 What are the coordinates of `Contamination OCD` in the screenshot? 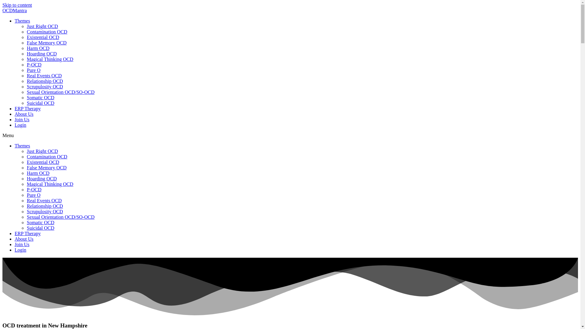 It's located at (47, 157).